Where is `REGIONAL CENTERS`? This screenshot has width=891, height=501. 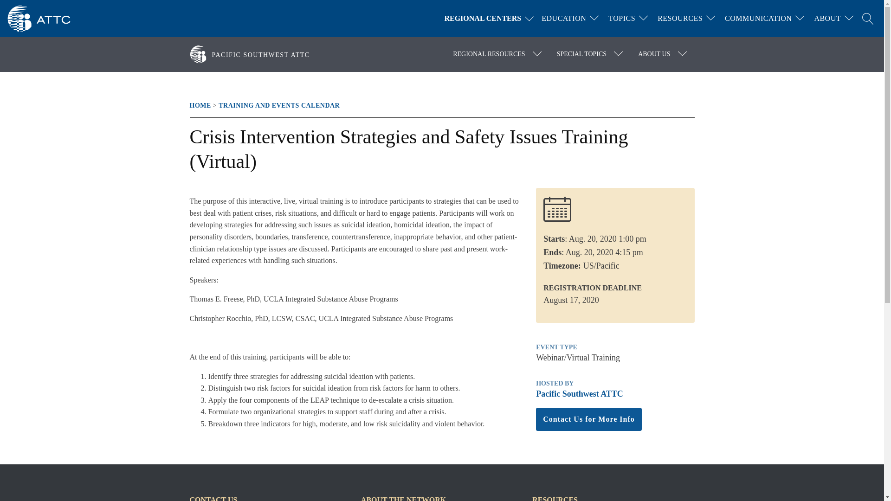
REGIONAL CENTERS is located at coordinates (491, 19).